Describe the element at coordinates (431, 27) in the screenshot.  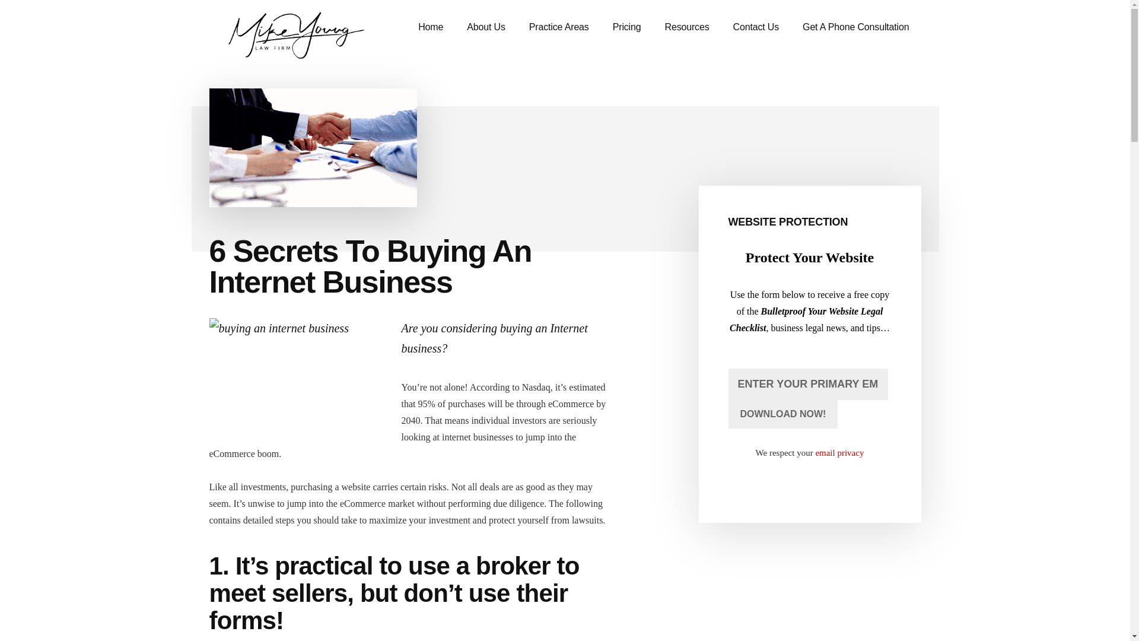
I see `Dallas Business Lawyer Home Page` at that location.